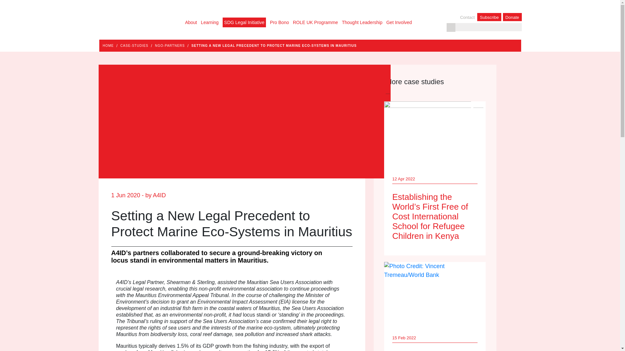  I want to click on Get Involved, so click(399, 22).